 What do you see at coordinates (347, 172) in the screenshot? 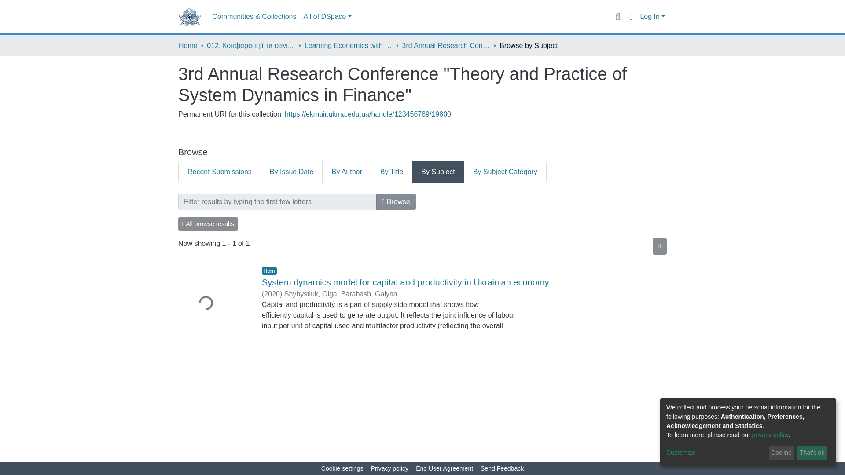
I see `By Author` at bounding box center [347, 172].